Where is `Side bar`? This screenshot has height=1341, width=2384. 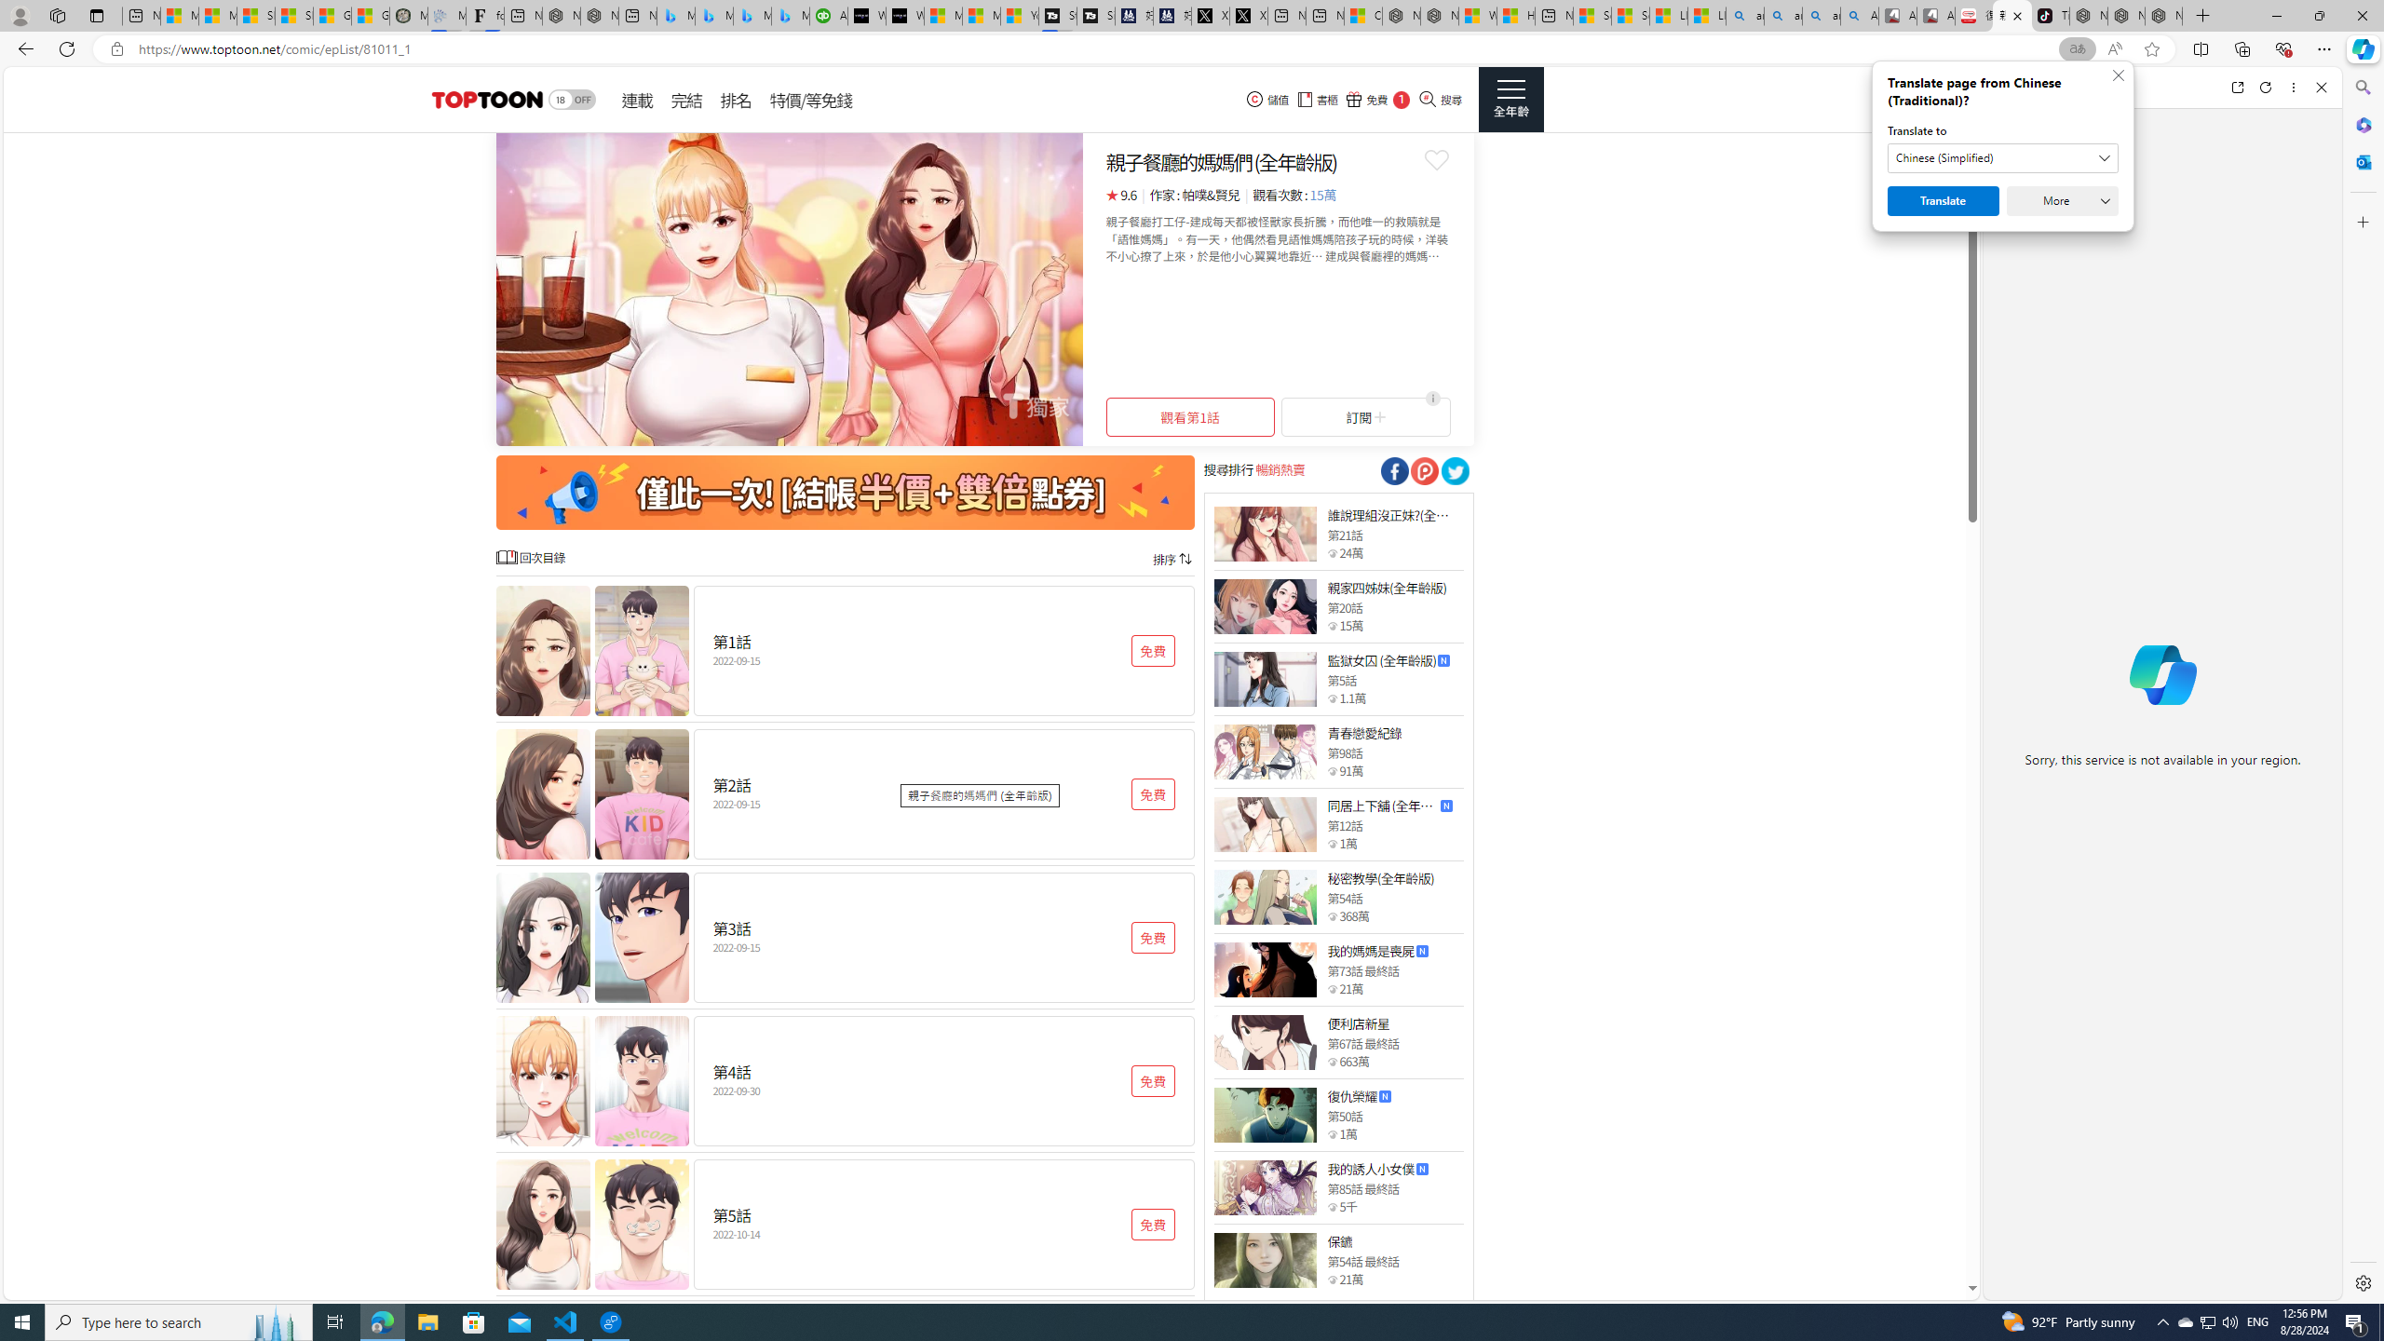
Side bar is located at coordinates (2364, 685).